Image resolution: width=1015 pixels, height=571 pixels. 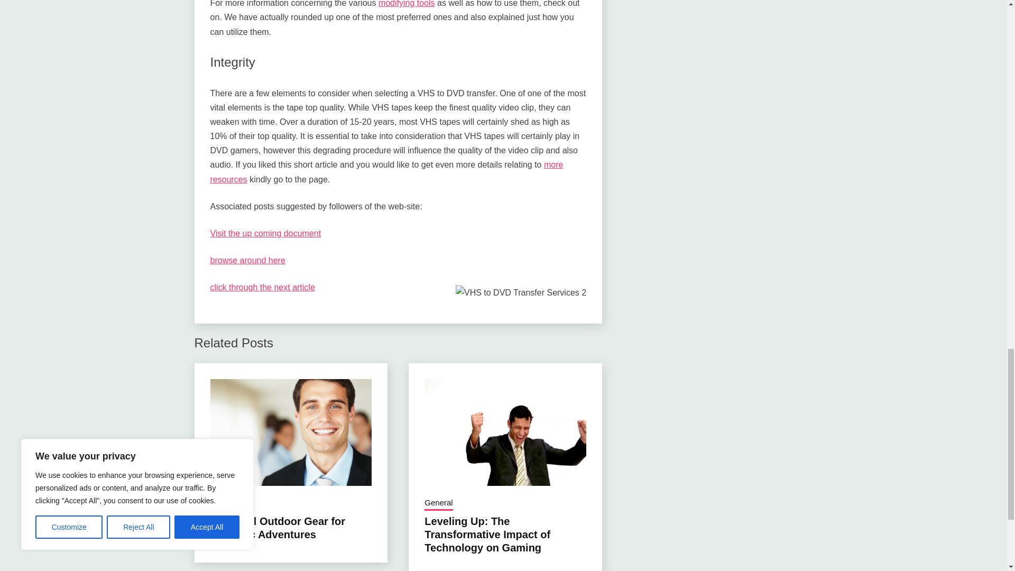 I want to click on modifying tools, so click(x=407, y=4).